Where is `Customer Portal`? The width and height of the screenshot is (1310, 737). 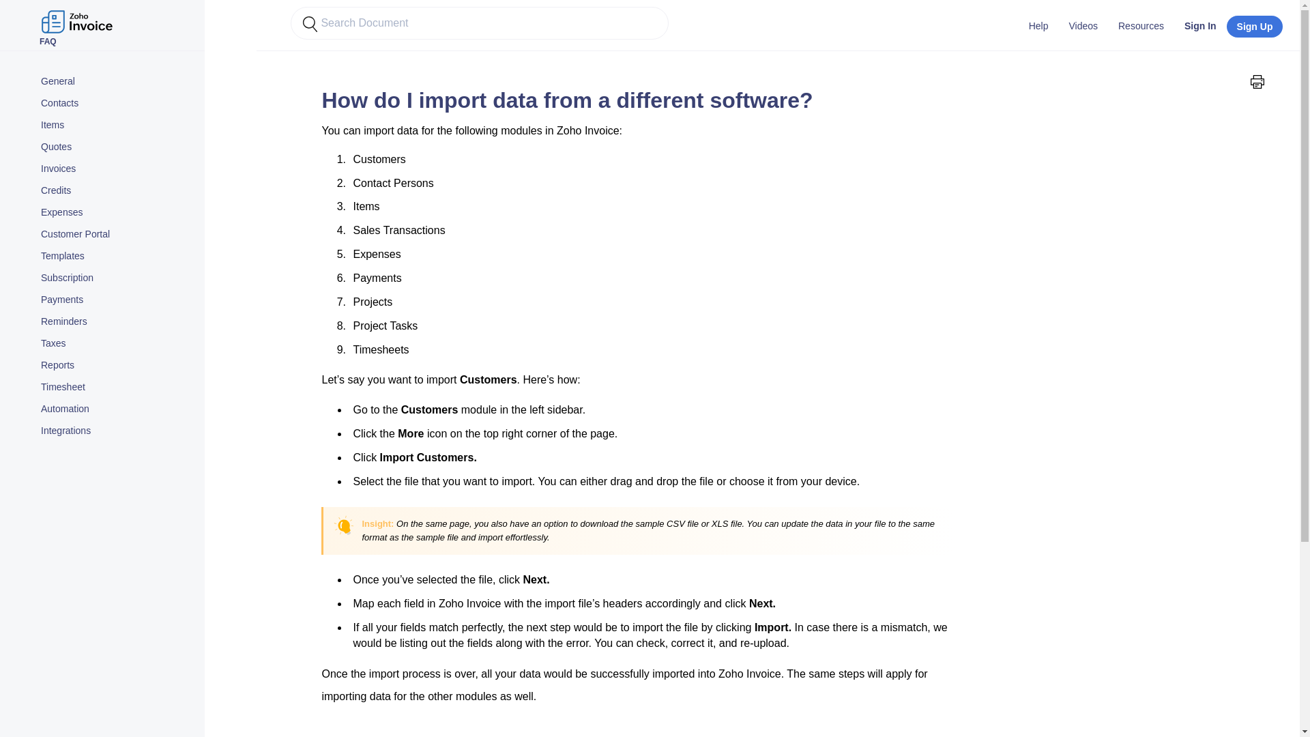
Customer Portal is located at coordinates (116, 235).